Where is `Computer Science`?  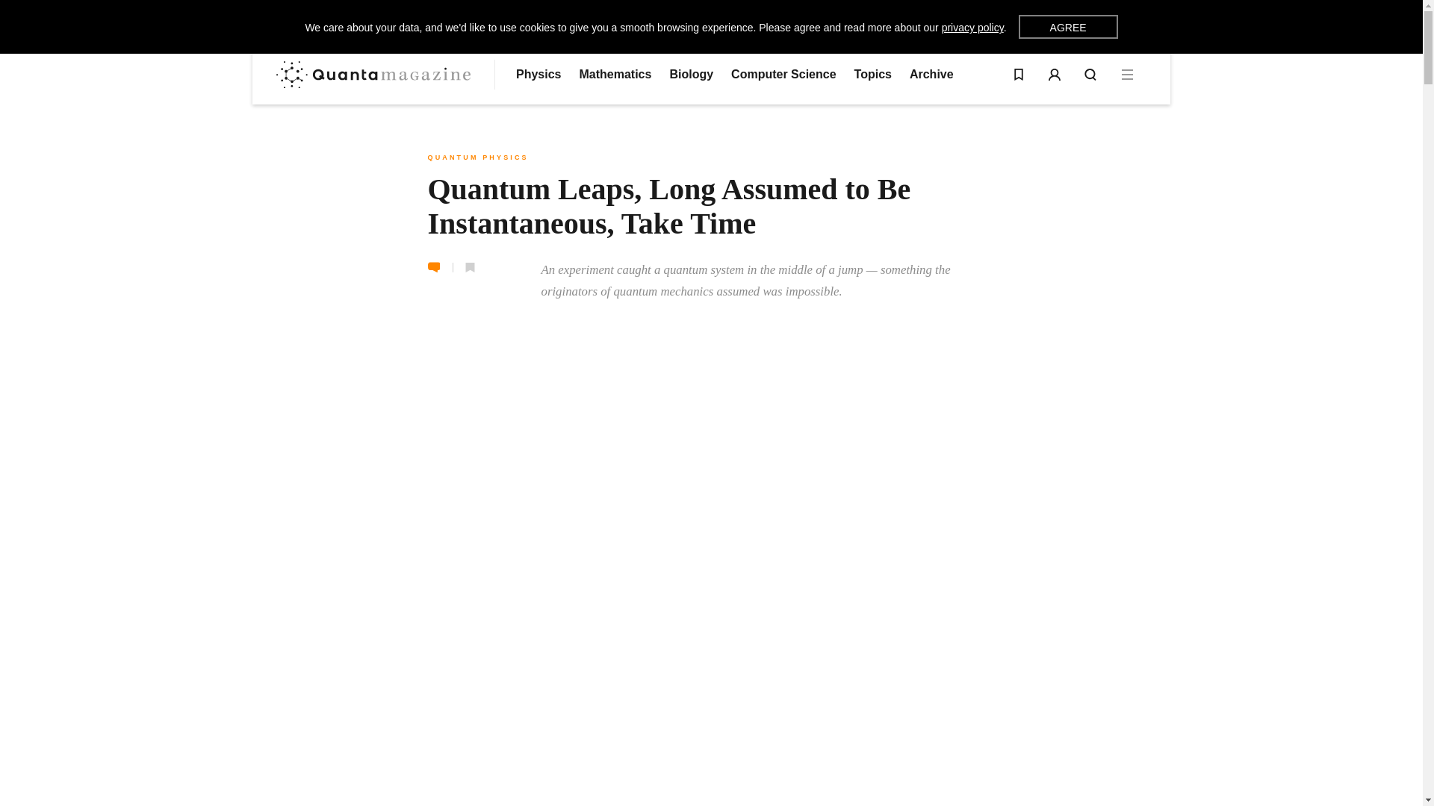
Computer Science is located at coordinates (783, 75).